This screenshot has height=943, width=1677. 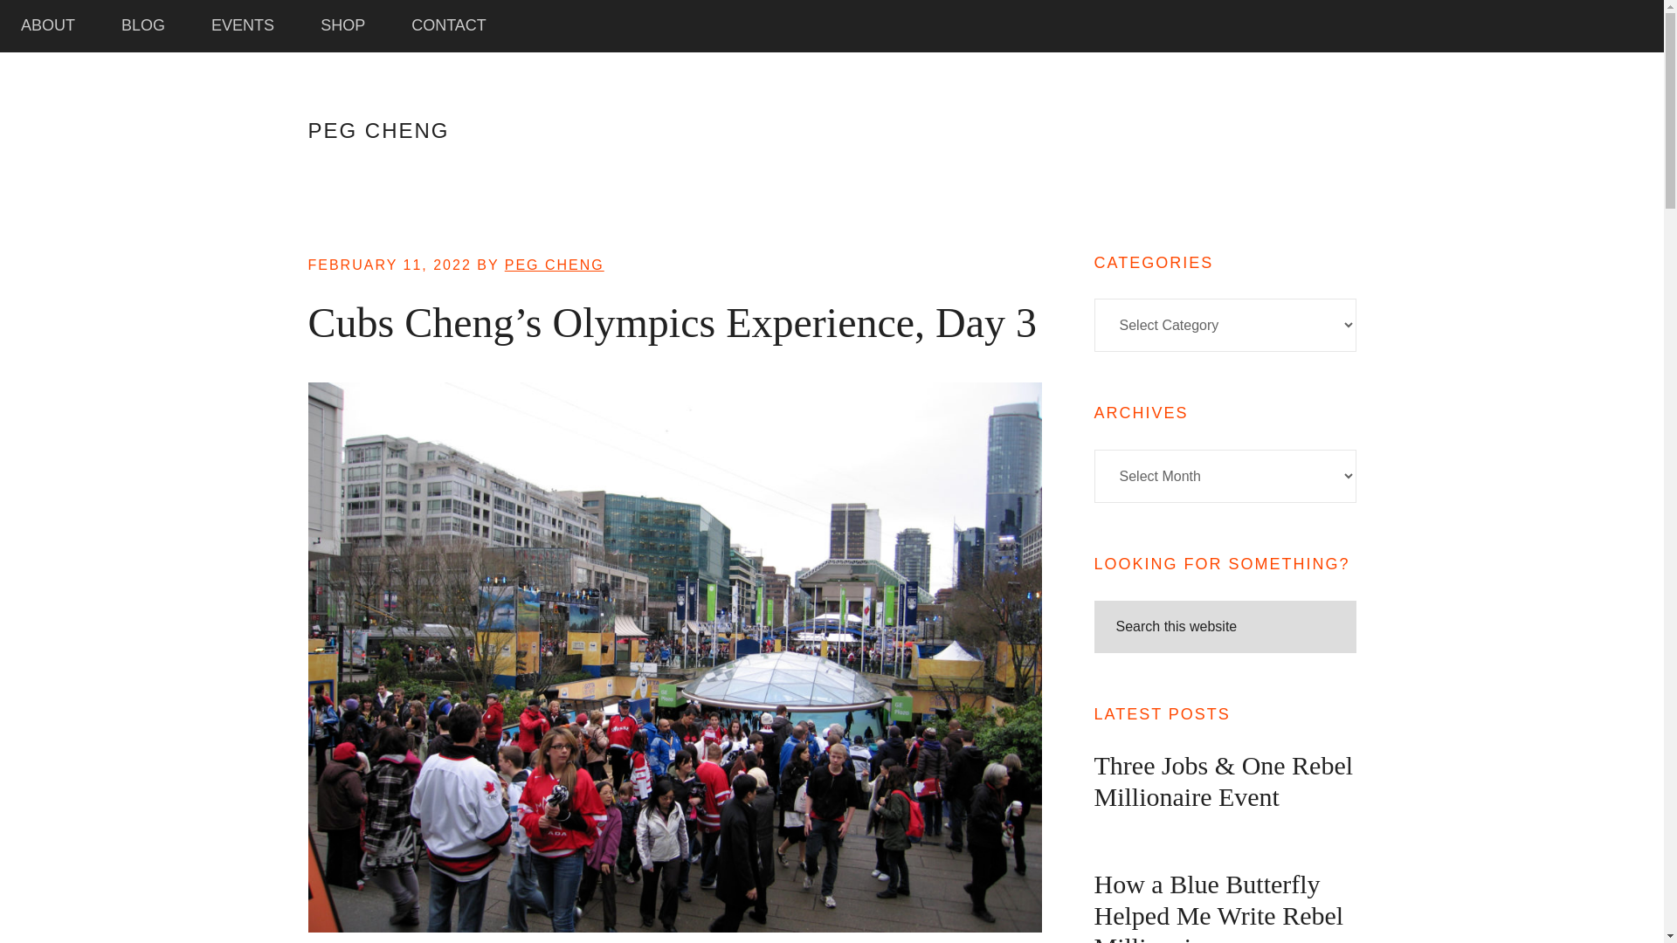 I want to click on ABOUT, so click(x=47, y=26).